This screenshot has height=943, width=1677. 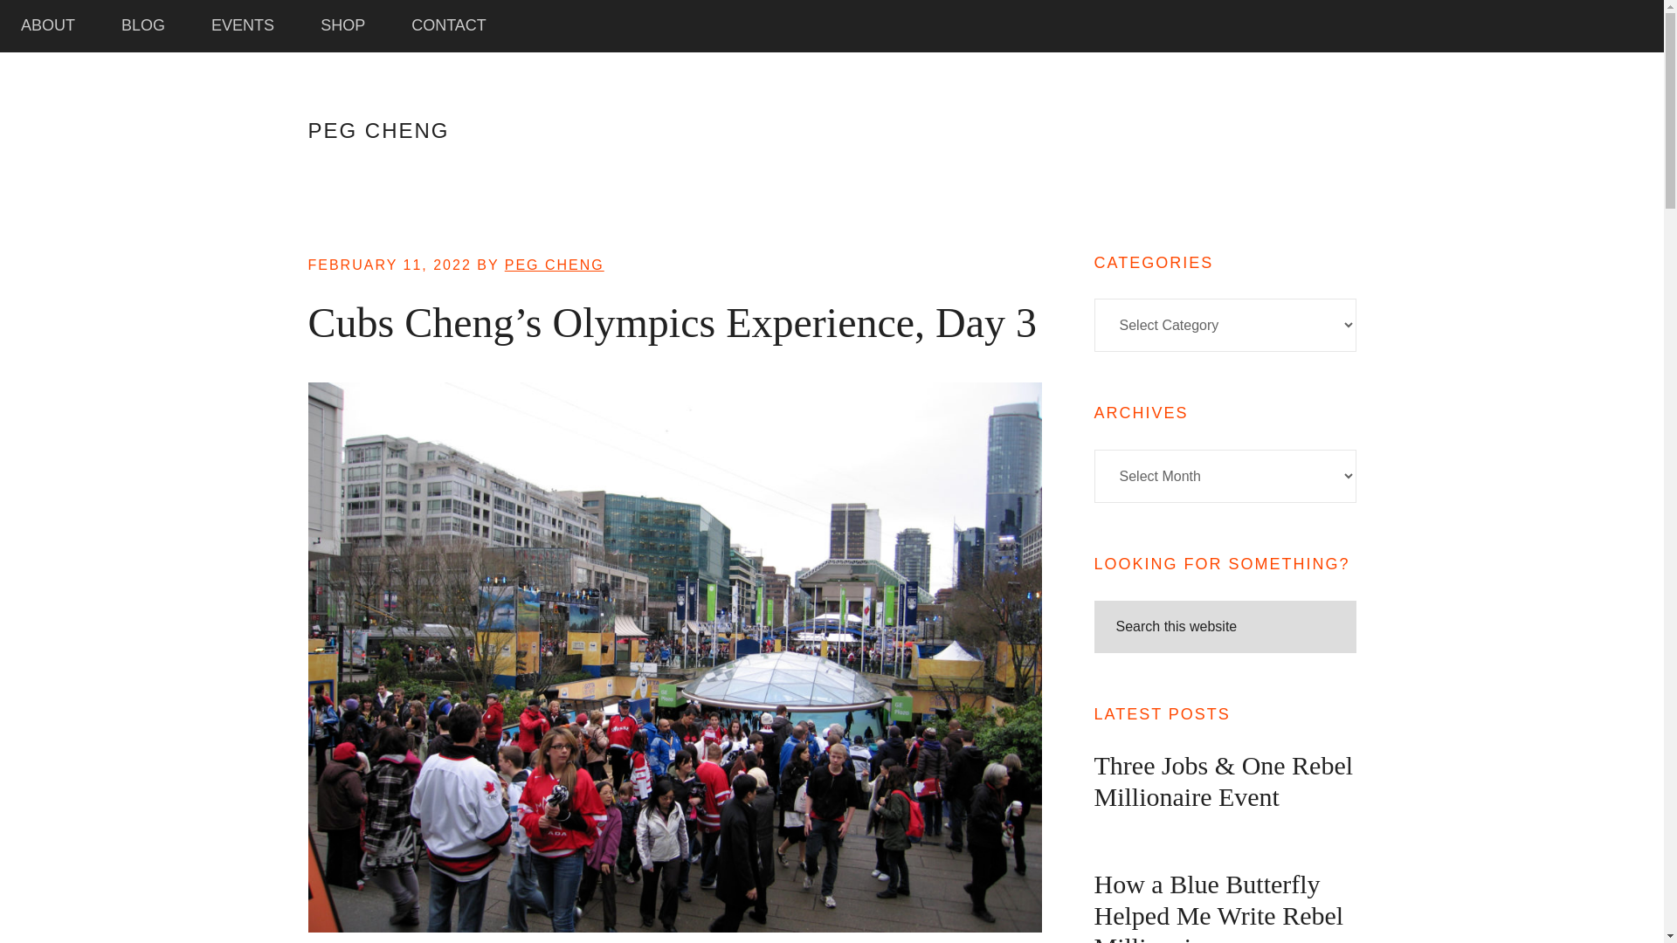 I want to click on ABOUT, so click(x=47, y=26).